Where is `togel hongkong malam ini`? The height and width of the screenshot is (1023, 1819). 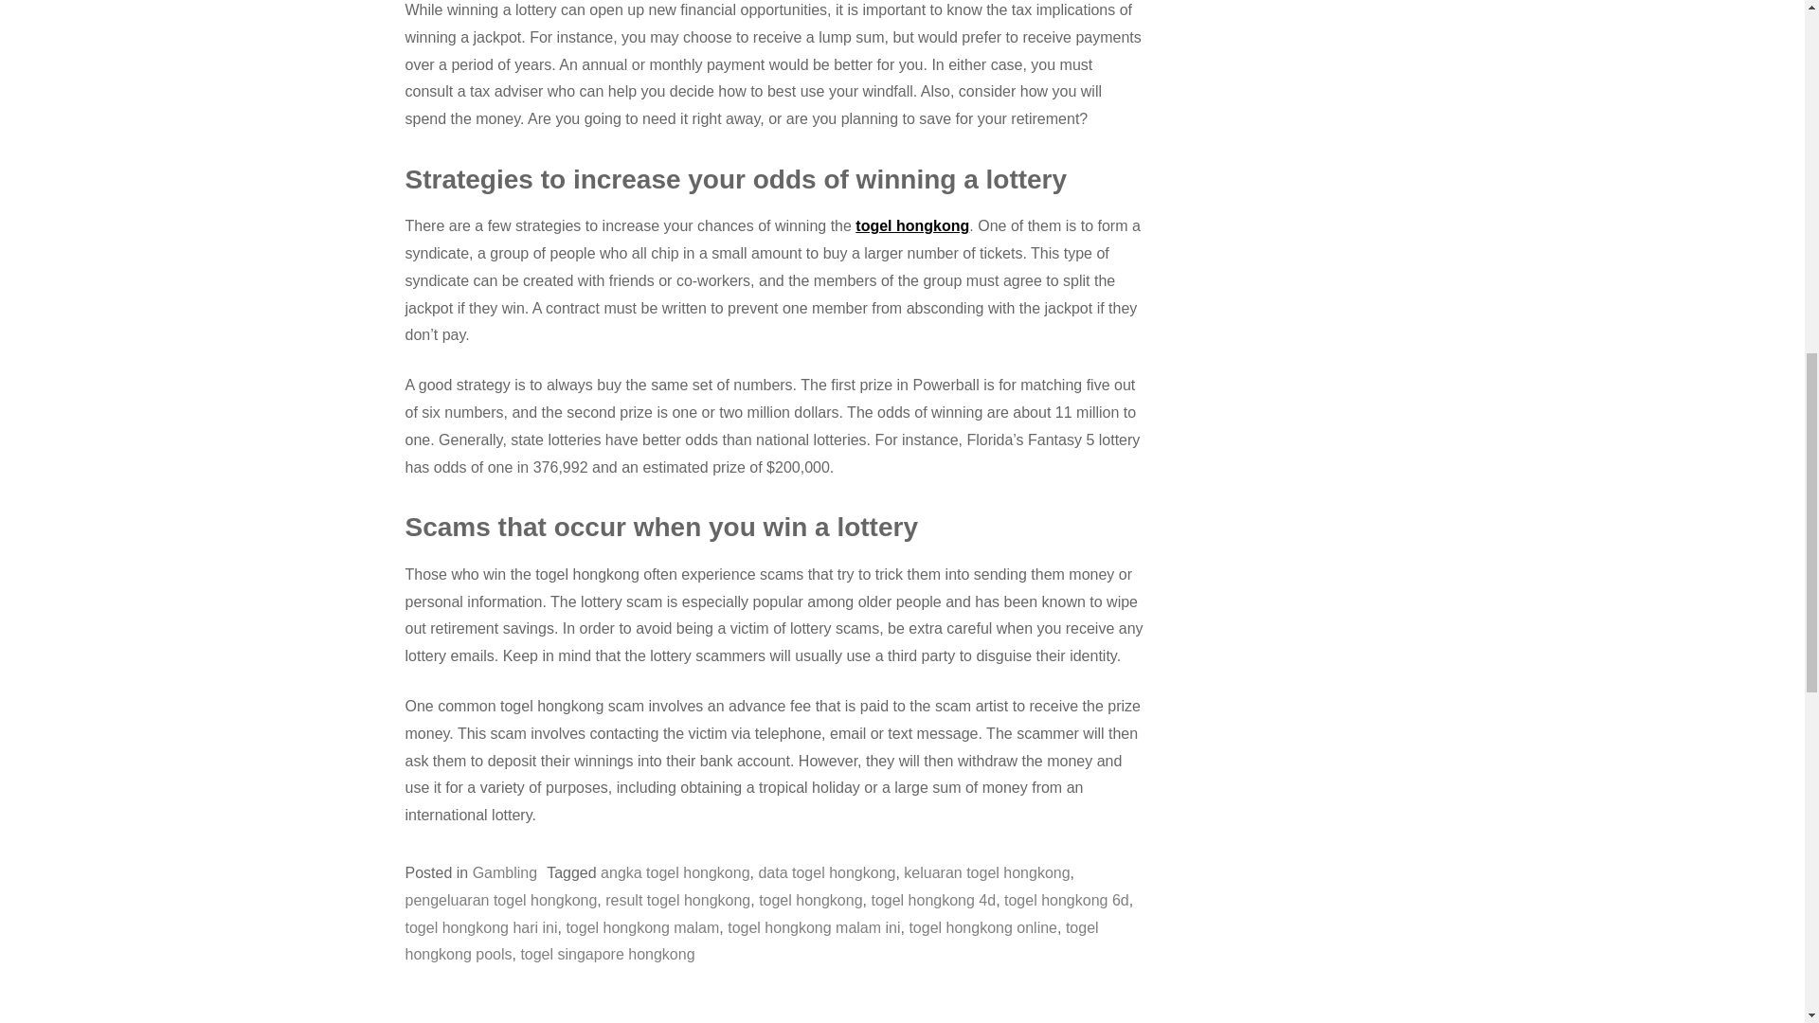
togel hongkong malam ini is located at coordinates (814, 927).